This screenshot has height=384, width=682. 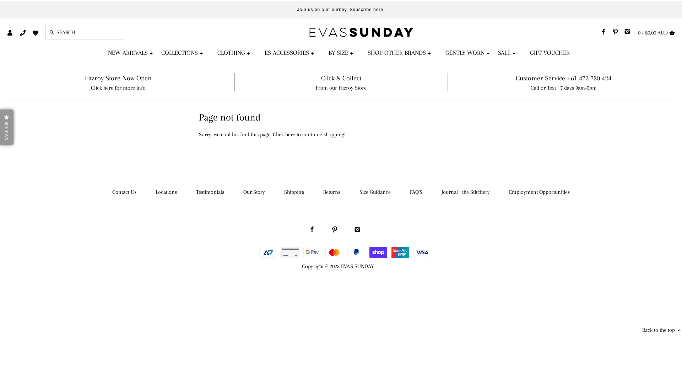 What do you see at coordinates (119, 83) in the screenshot?
I see `Fitzroy Store Now Open
Click here for more info` at bounding box center [119, 83].